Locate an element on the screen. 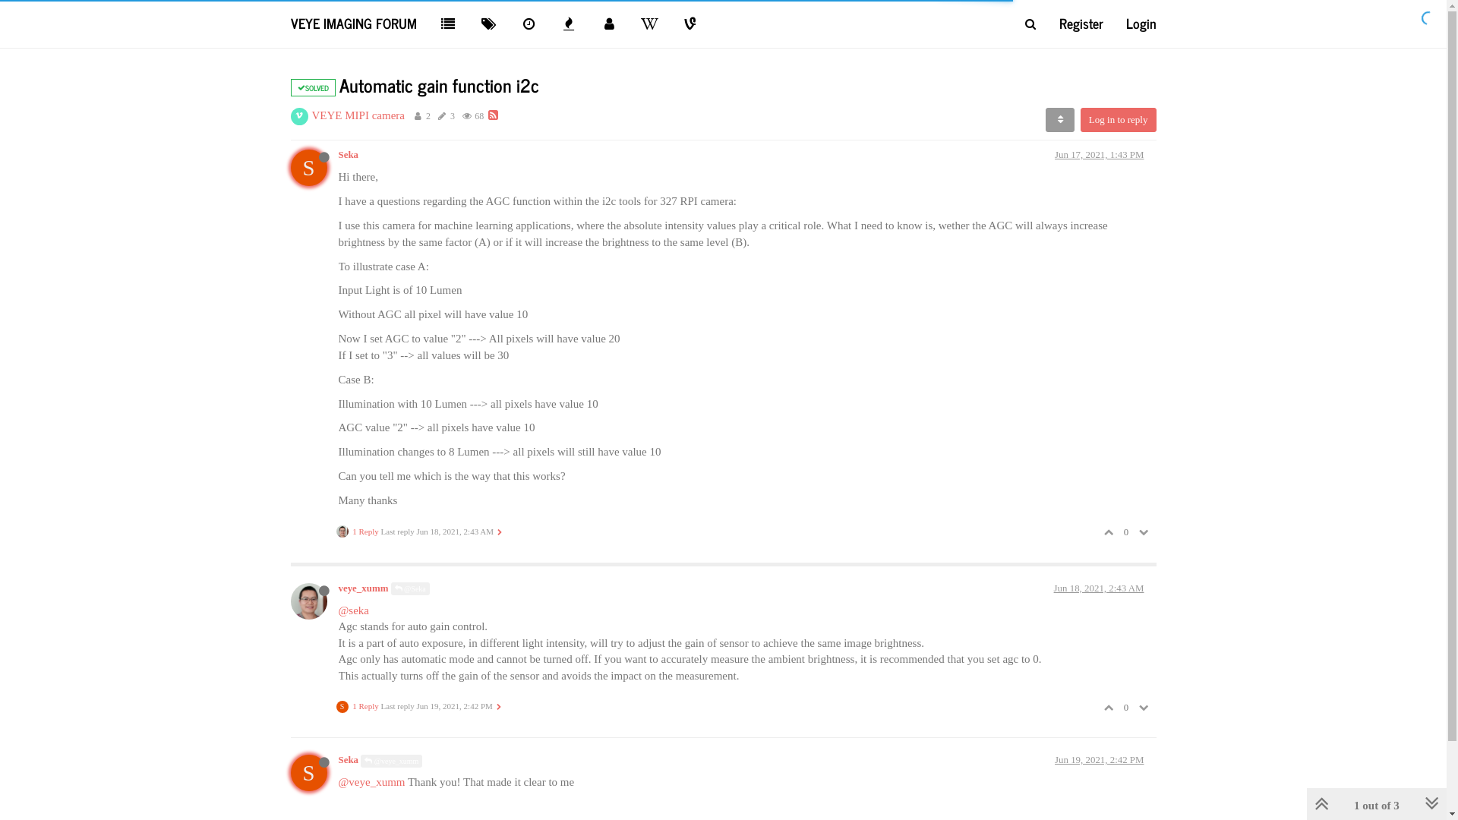 The image size is (1458, 820). Offline is located at coordinates (324, 762).